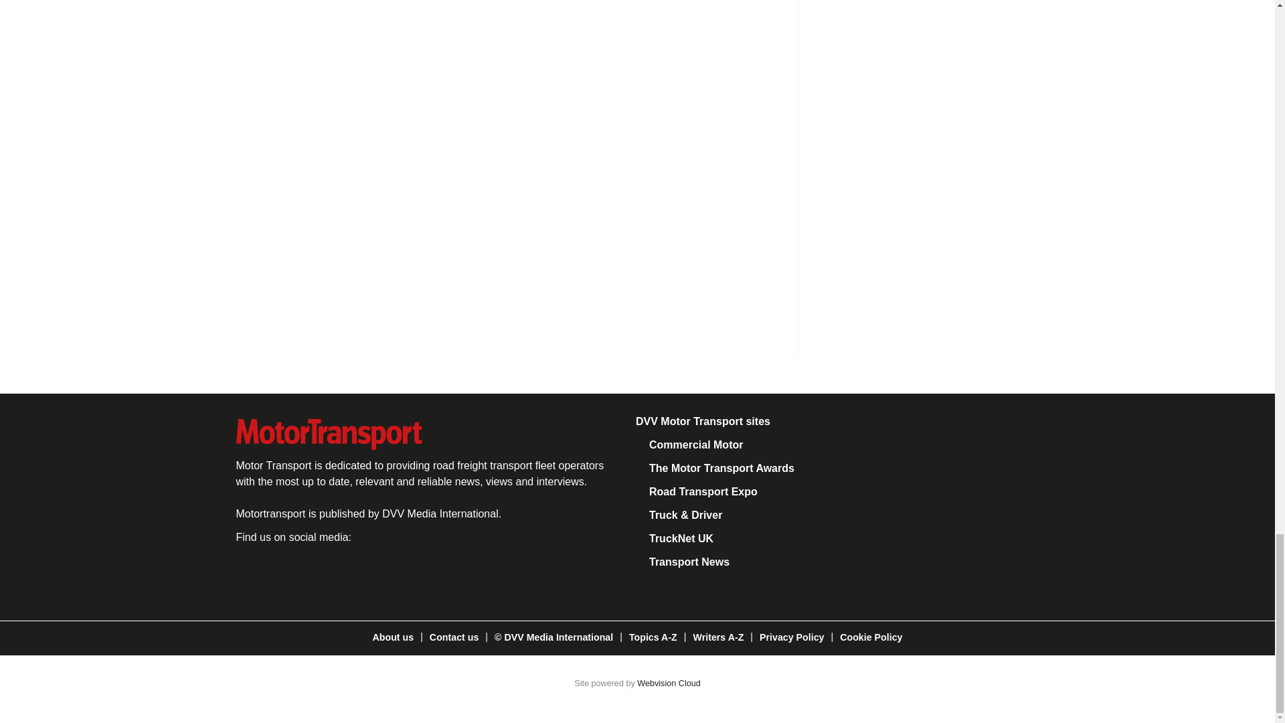  What do you see at coordinates (342, 572) in the screenshot?
I see `Connect with us on Linked in` at bounding box center [342, 572].